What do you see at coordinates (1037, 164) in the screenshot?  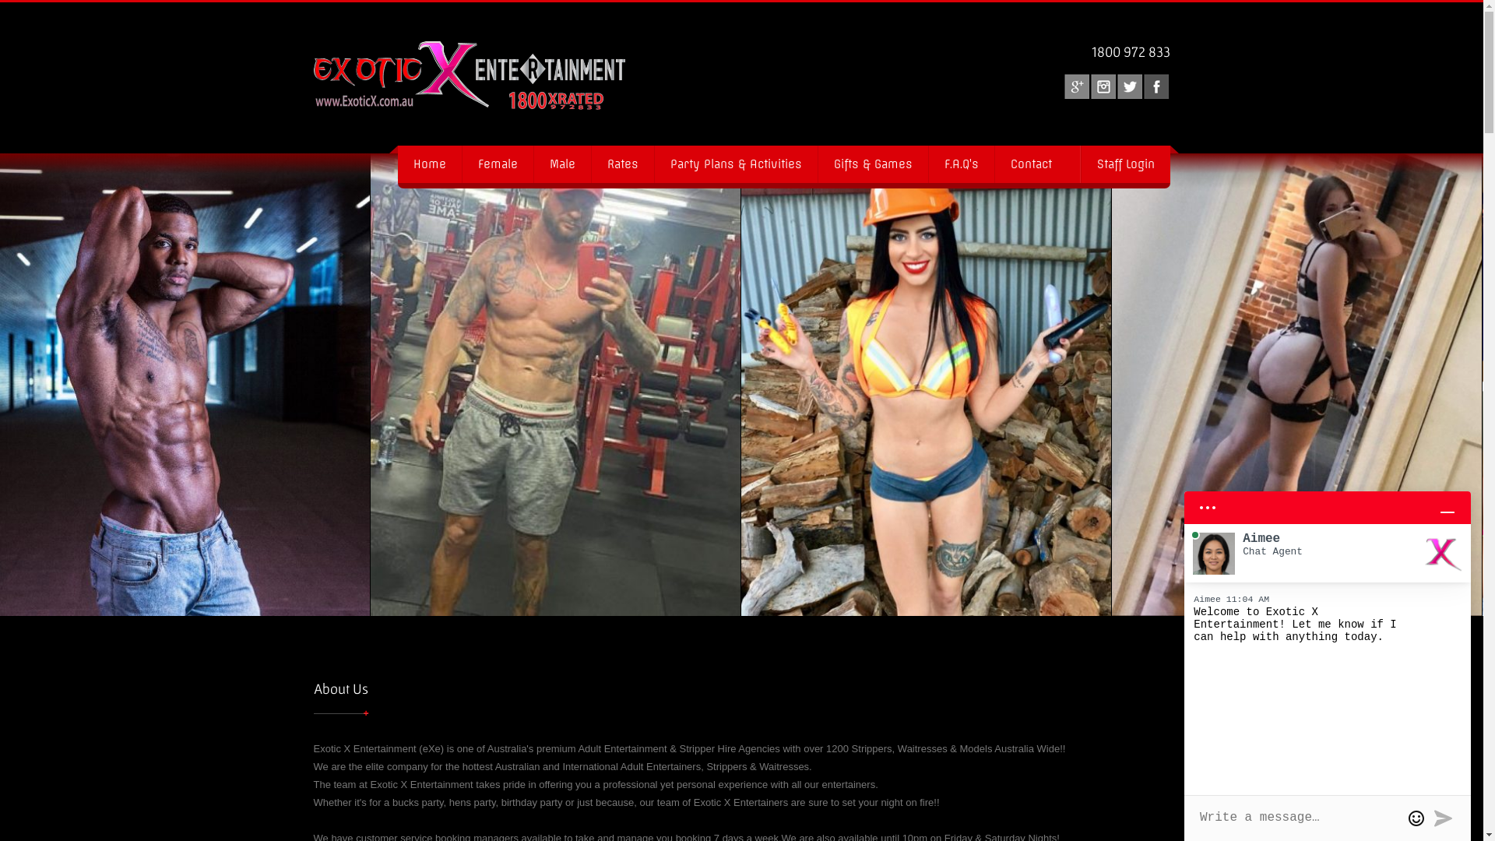 I see `Contact` at bounding box center [1037, 164].